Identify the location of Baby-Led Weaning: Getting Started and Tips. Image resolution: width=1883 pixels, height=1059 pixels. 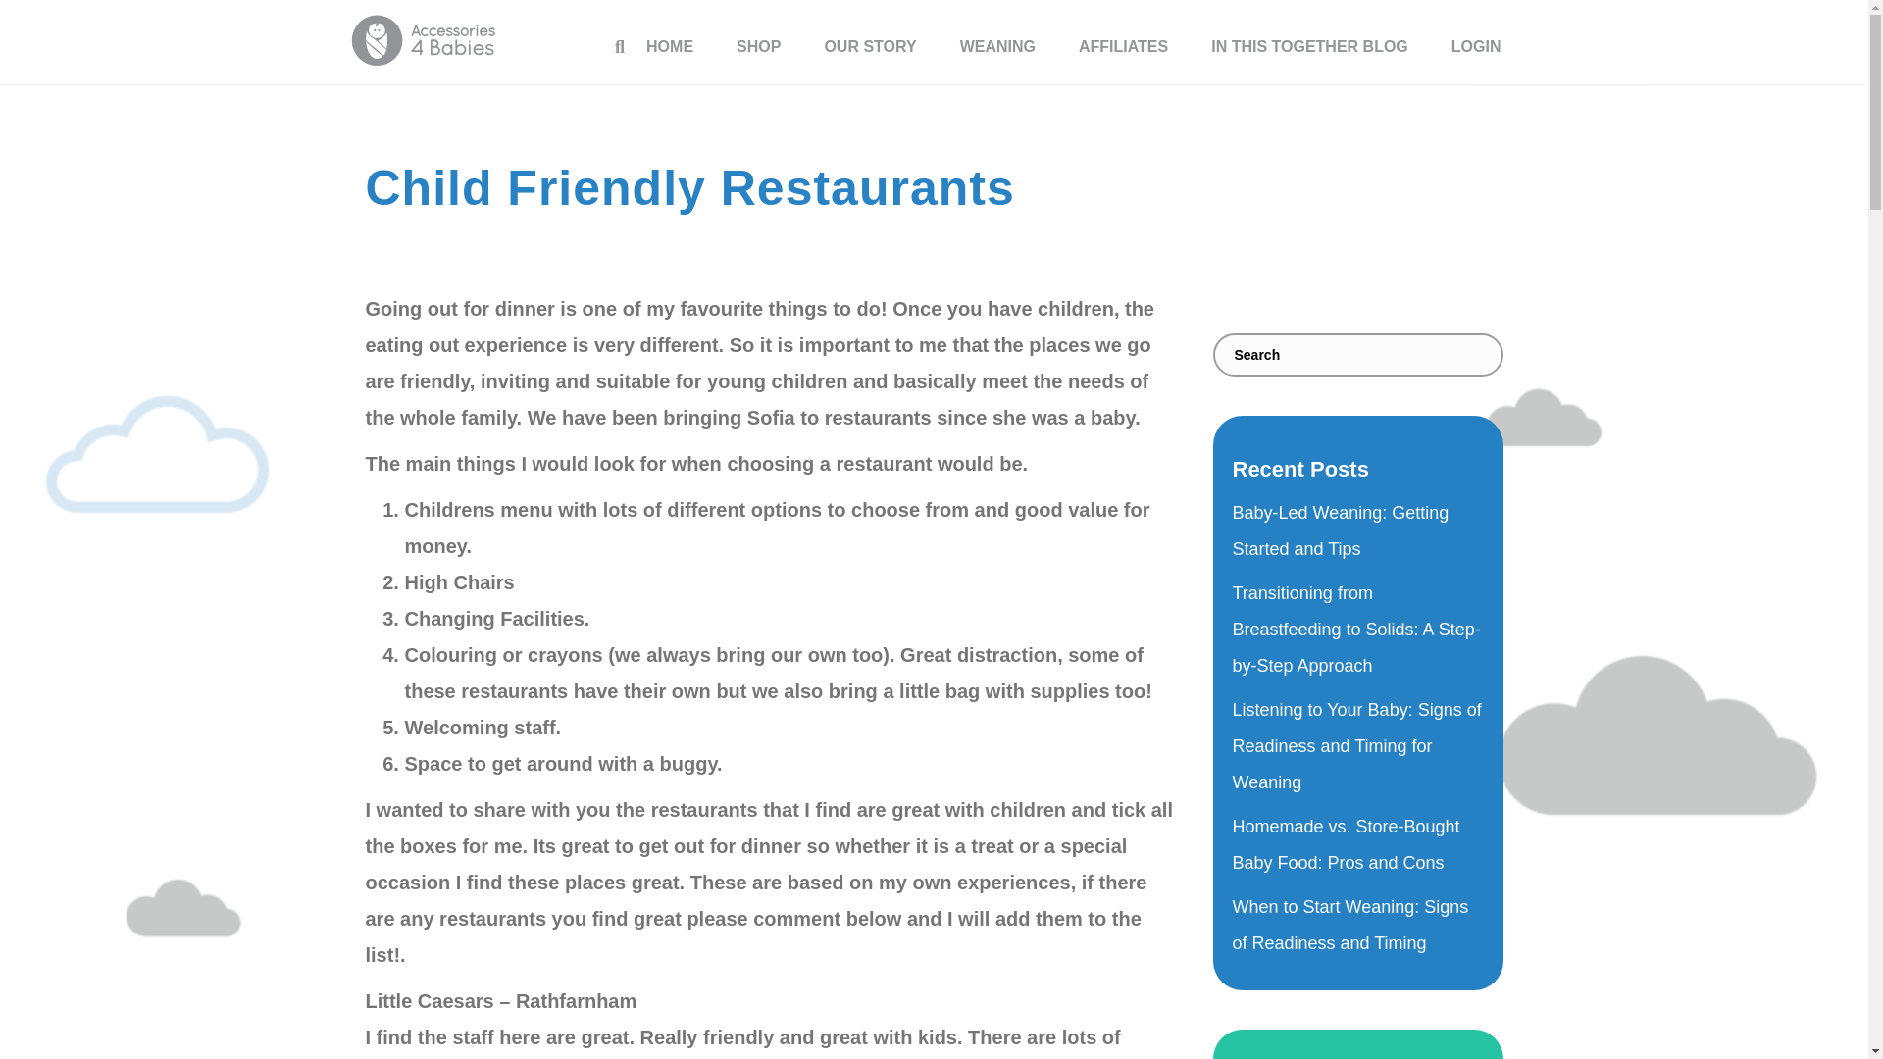
(1340, 531).